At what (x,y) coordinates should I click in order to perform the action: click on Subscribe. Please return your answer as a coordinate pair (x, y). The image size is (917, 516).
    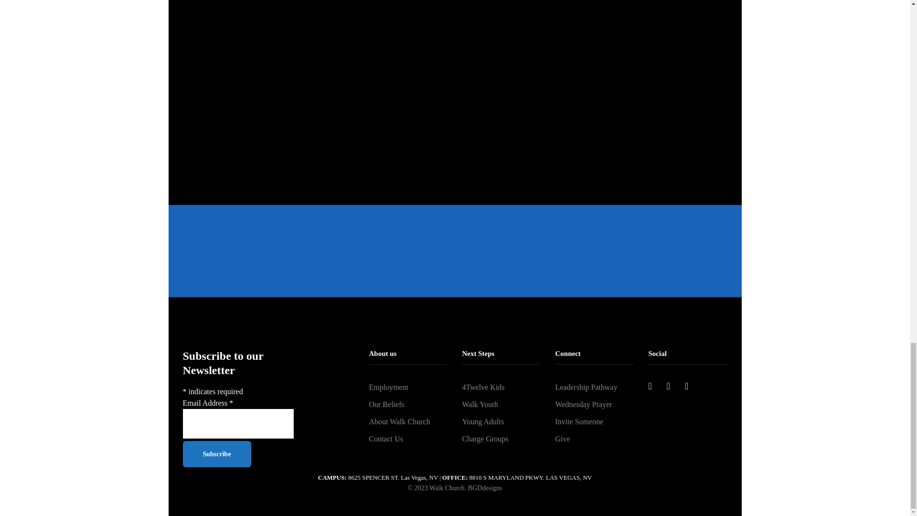
    Looking at the image, I should click on (216, 454).